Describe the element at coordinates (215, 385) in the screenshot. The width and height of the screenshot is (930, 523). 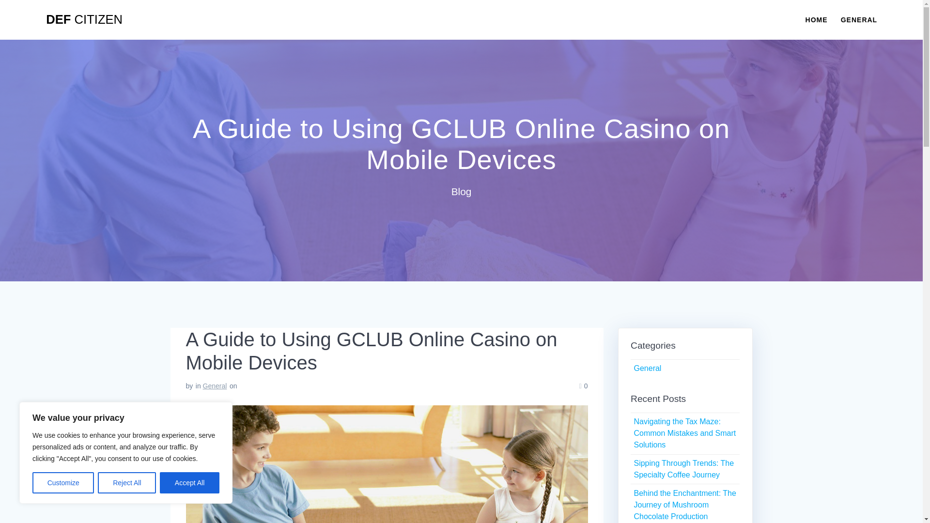
I see `General` at that location.